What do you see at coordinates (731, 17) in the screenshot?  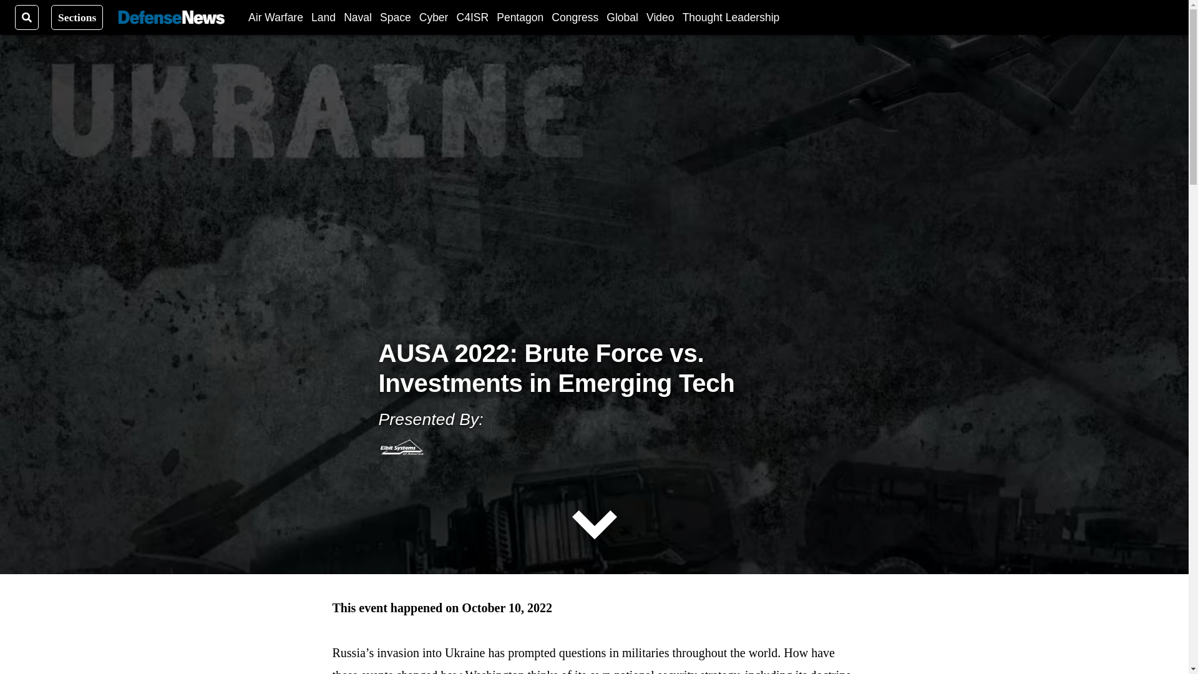 I see `Thought Leadership` at bounding box center [731, 17].